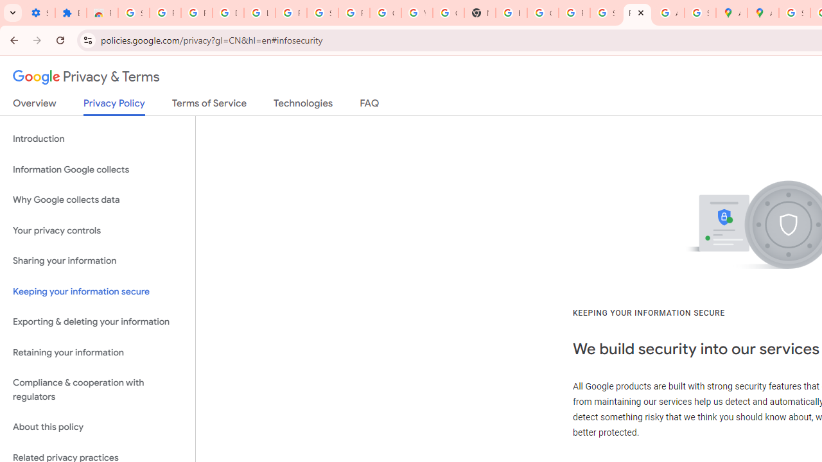 Image resolution: width=822 pixels, height=462 pixels. Describe the element at coordinates (39, 13) in the screenshot. I see `Settings - On startup` at that location.